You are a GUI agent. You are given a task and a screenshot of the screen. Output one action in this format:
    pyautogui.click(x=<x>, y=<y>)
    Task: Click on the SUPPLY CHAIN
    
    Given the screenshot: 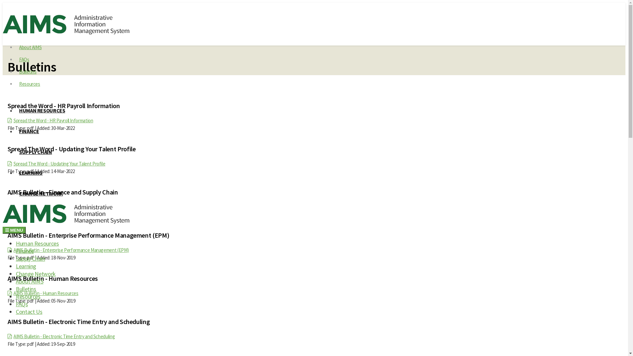 What is the action you would take?
    pyautogui.click(x=36, y=152)
    